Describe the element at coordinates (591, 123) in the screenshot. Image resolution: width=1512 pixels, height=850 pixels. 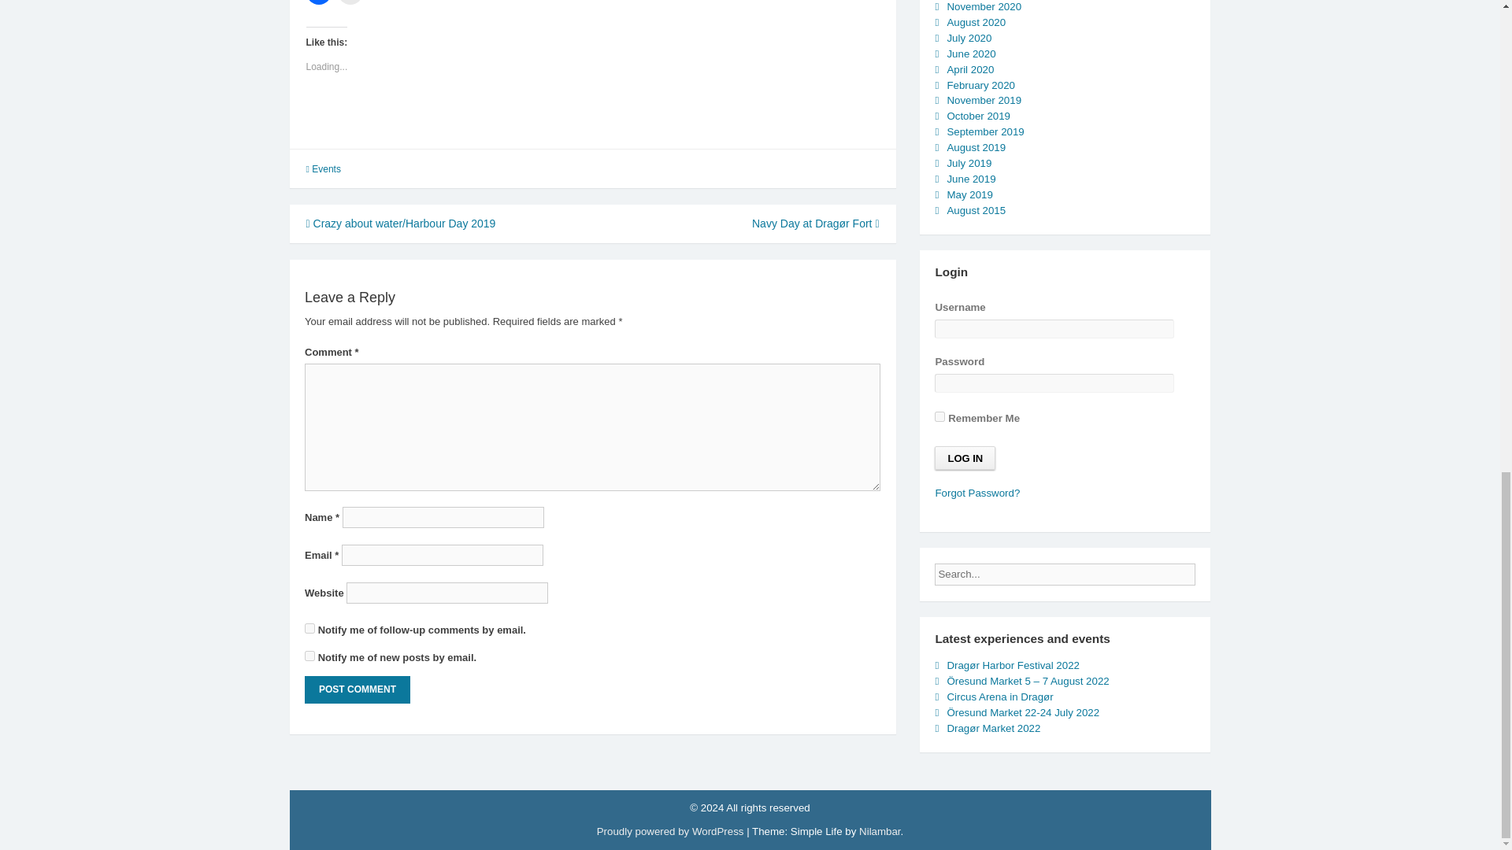
I see `Like or Reblog` at that location.